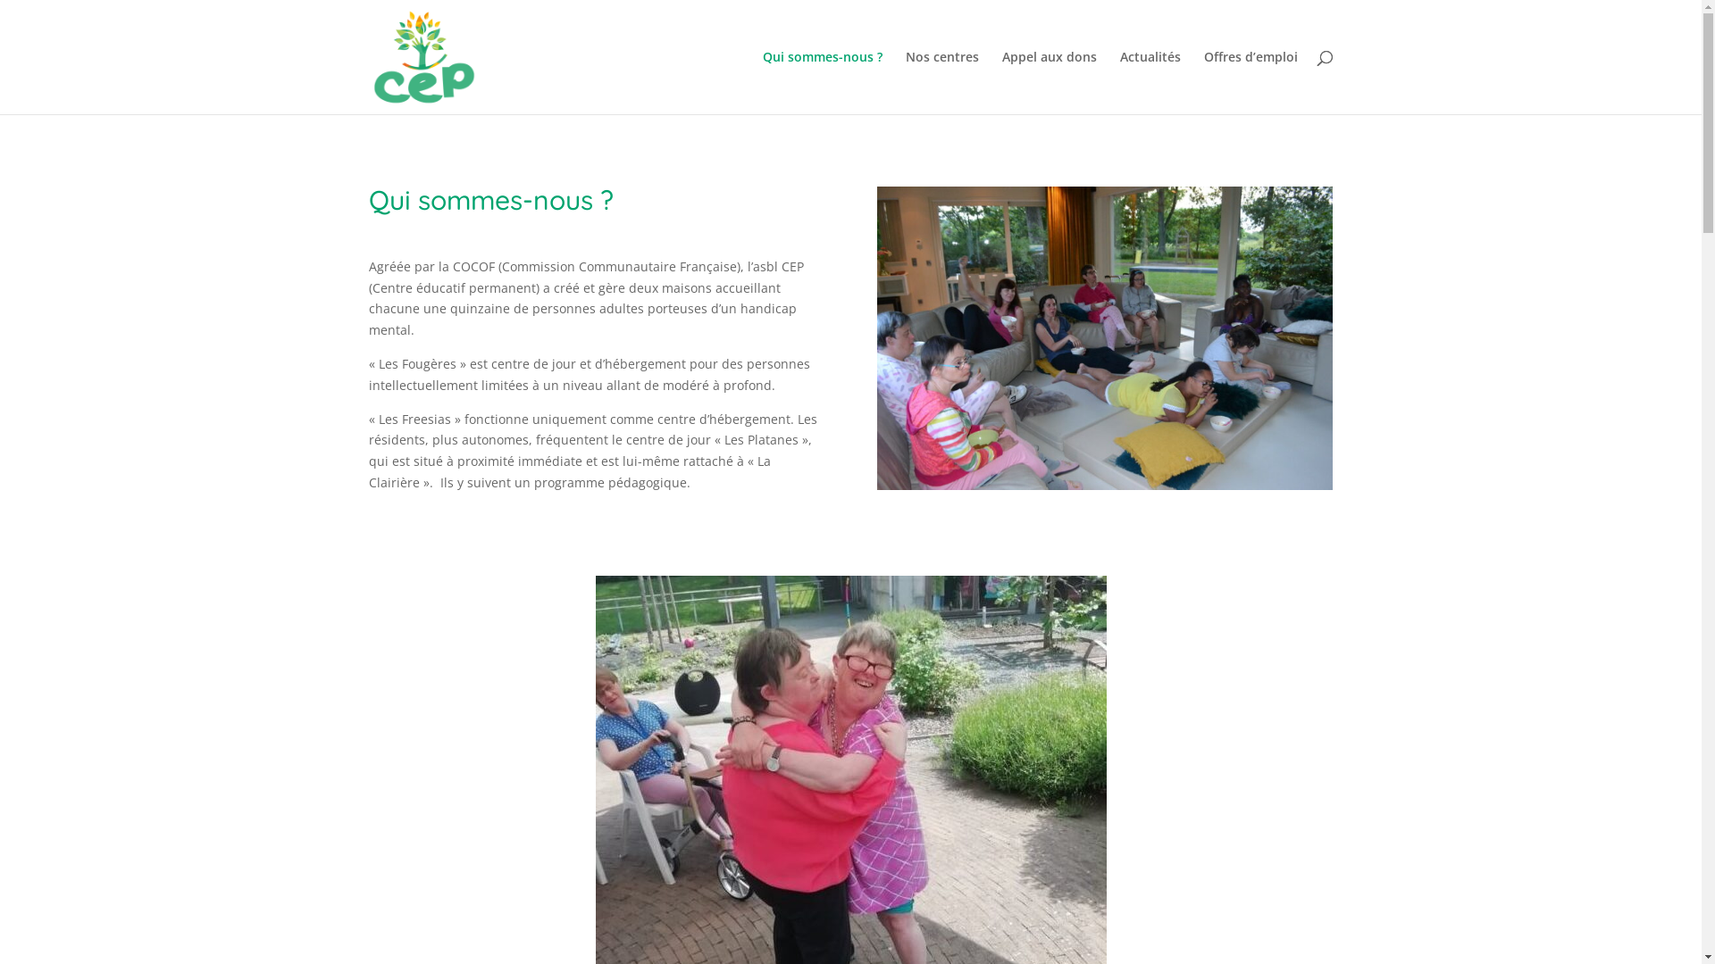  Describe the element at coordinates (941, 82) in the screenshot. I see `Nos centres` at that location.